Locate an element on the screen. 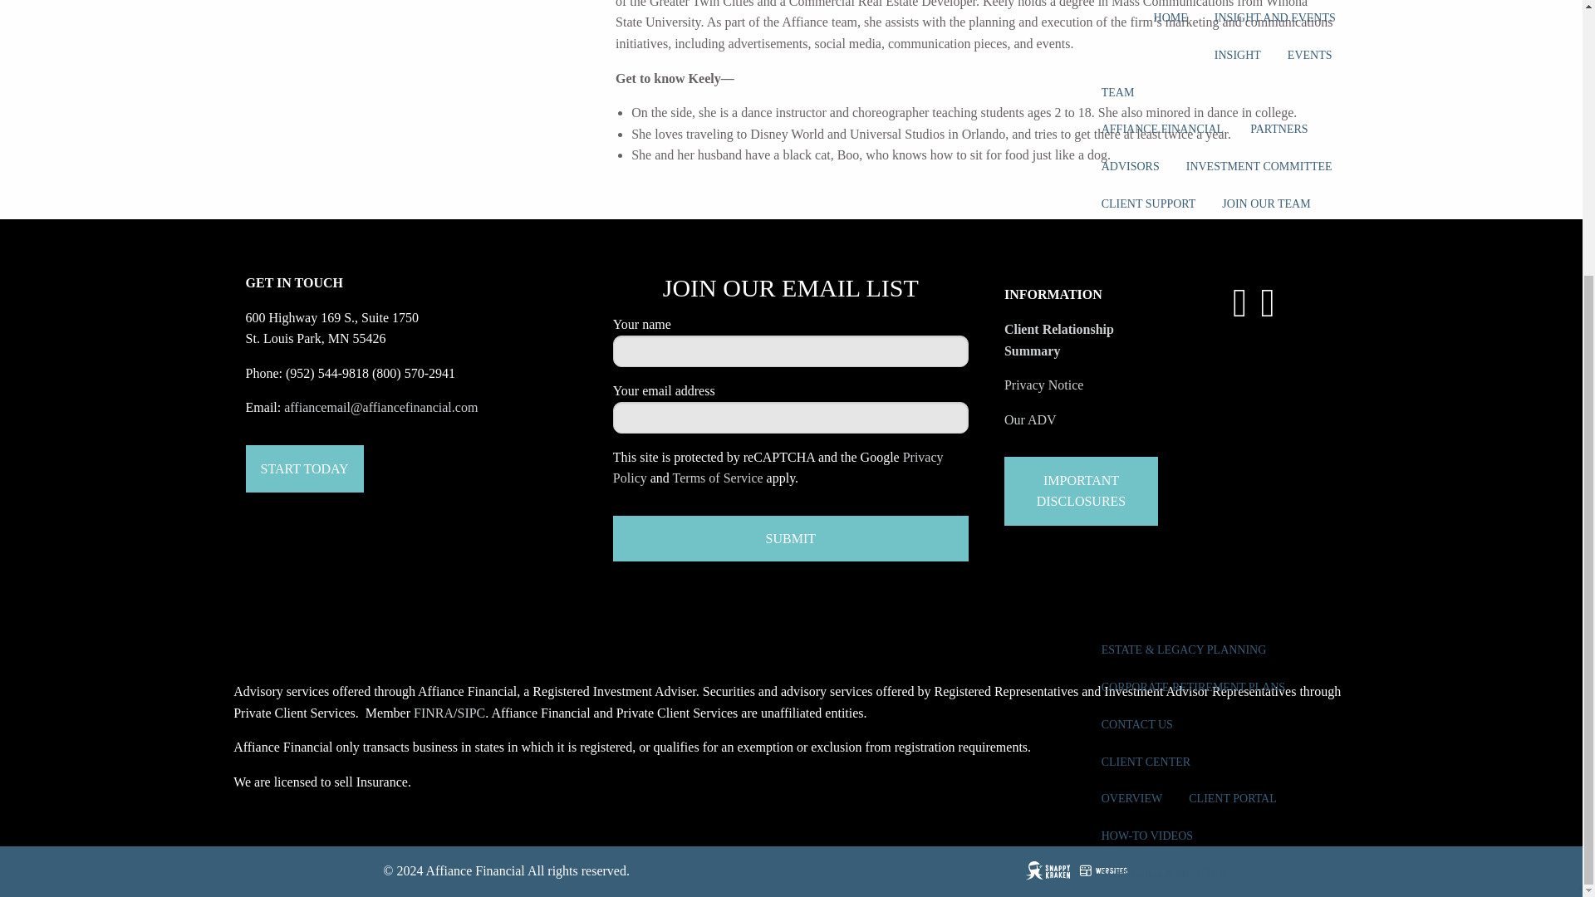 Image resolution: width=1595 pixels, height=897 pixels. SCHEDULE A MEETING is located at coordinates (1164, 485).